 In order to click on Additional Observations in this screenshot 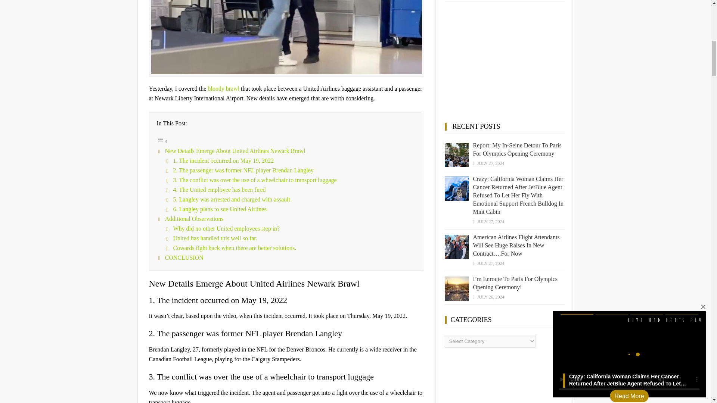, I will do `click(194, 219)`.